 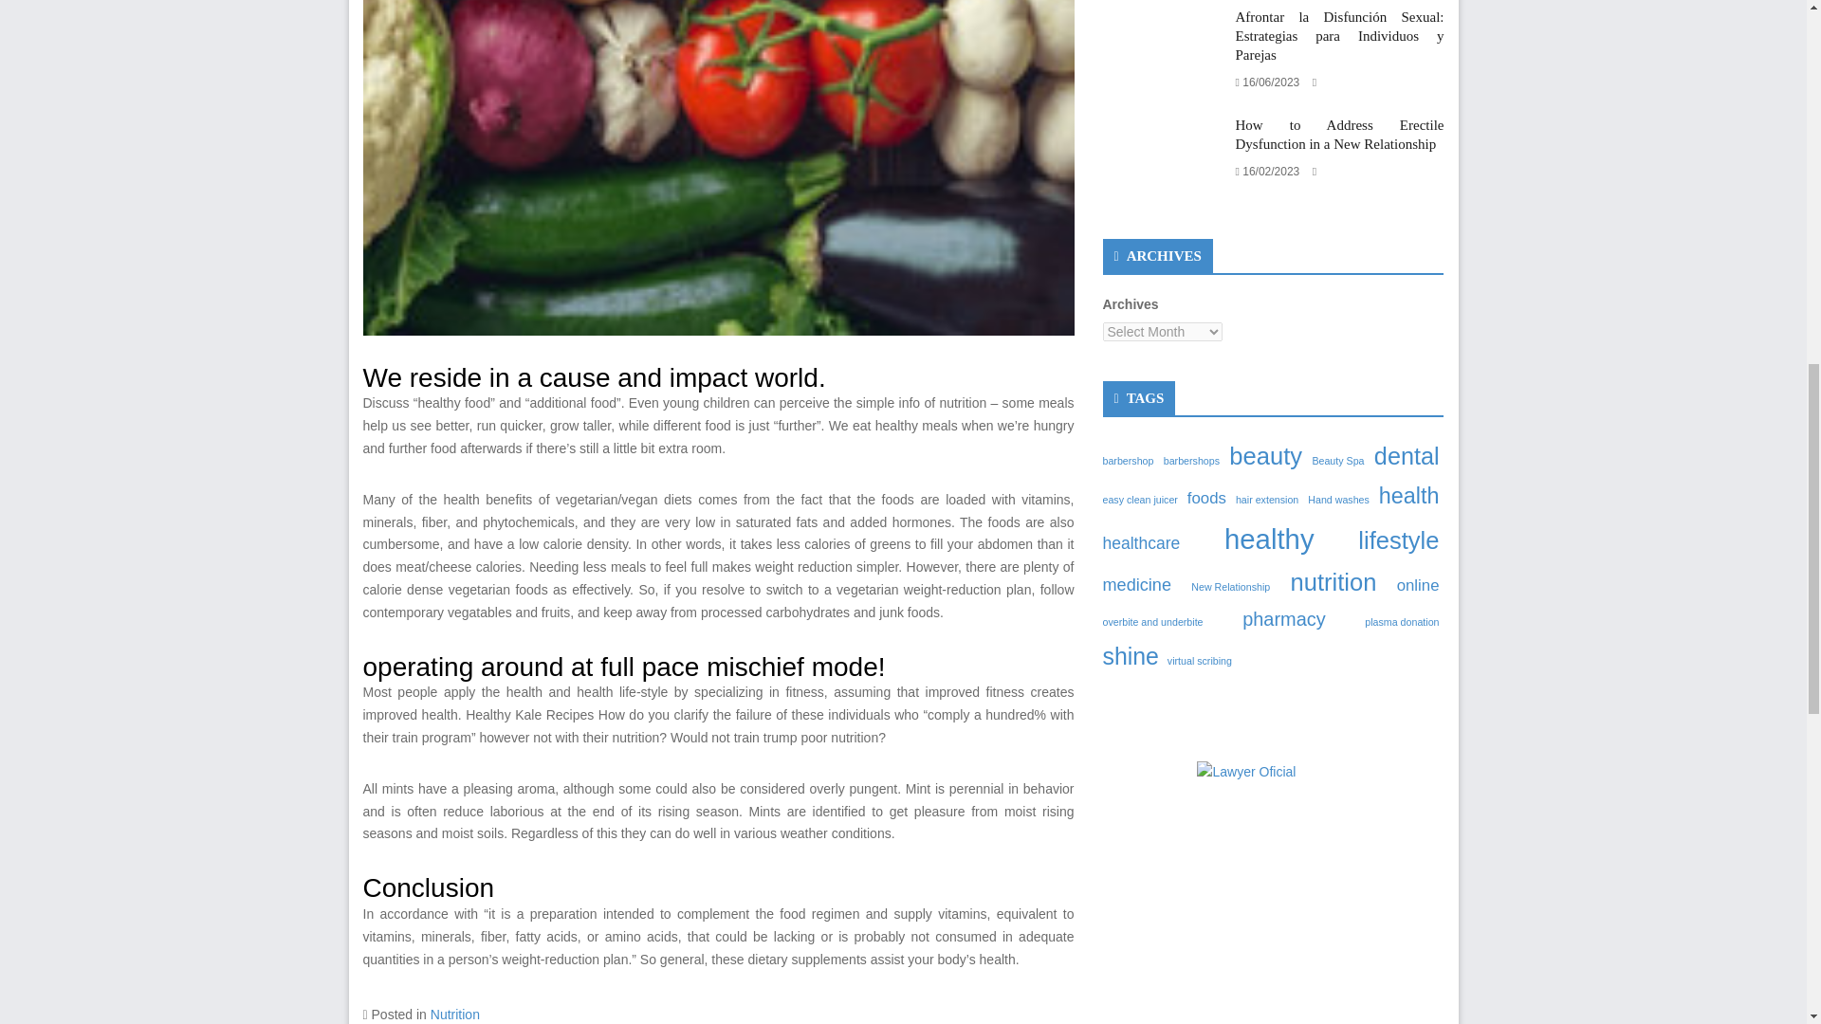 What do you see at coordinates (1337, 499) in the screenshot?
I see `Hand washes` at bounding box center [1337, 499].